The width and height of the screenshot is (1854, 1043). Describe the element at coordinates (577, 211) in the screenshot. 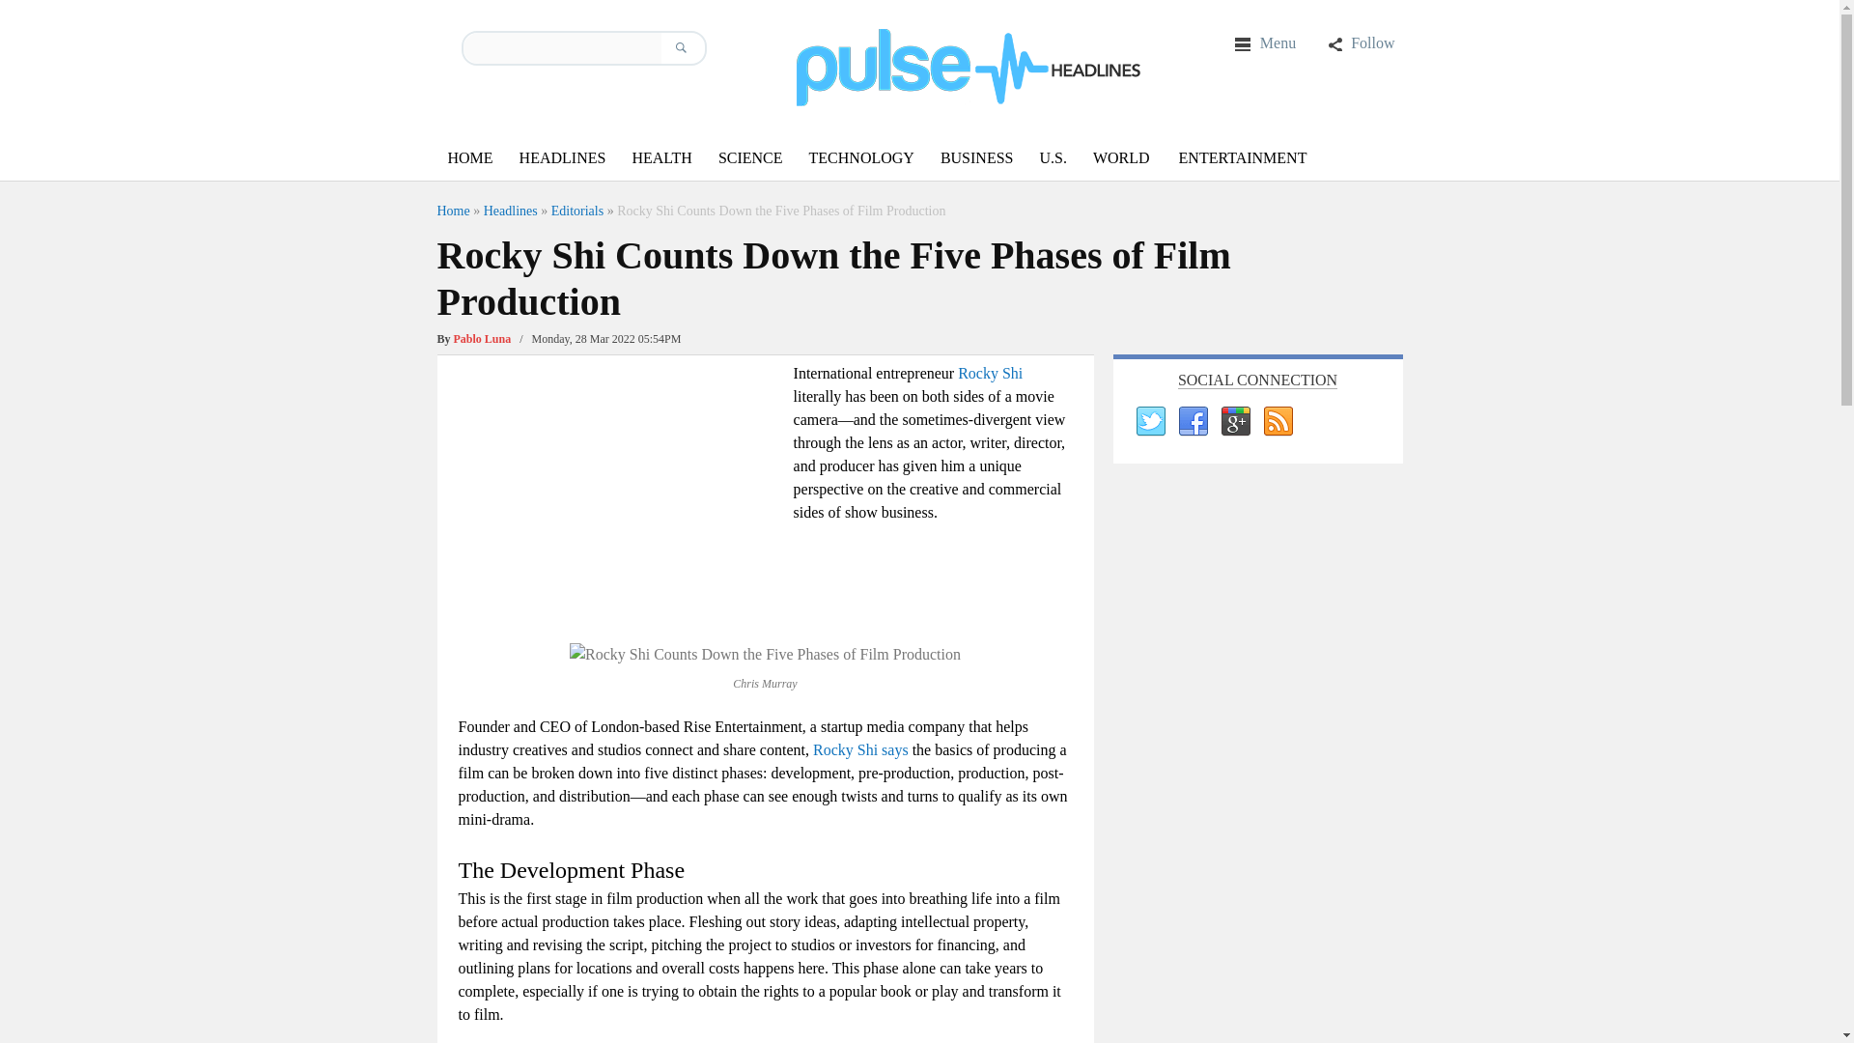

I see `Editorials` at that location.